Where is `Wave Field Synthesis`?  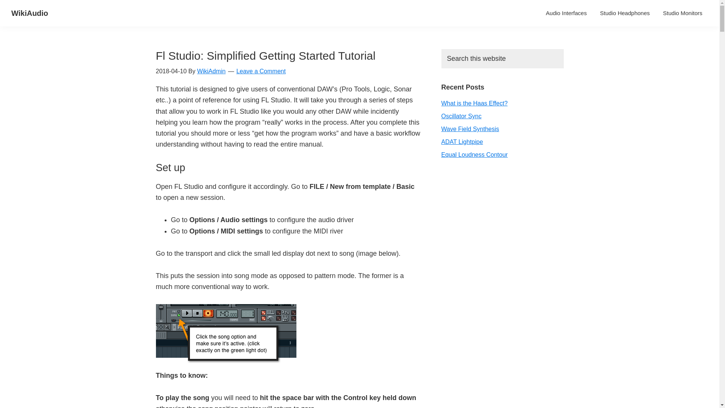
Wave Field Synthesis is located at coordinates (470, 128).